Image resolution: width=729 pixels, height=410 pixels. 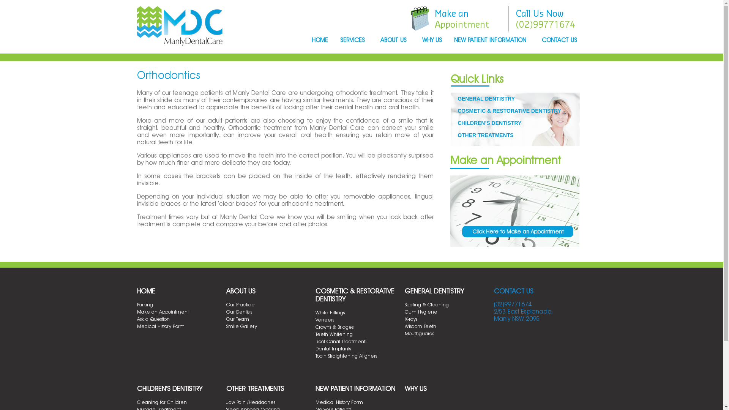 I want to click on Wisdom Teeth, so click(x=421, y=326).